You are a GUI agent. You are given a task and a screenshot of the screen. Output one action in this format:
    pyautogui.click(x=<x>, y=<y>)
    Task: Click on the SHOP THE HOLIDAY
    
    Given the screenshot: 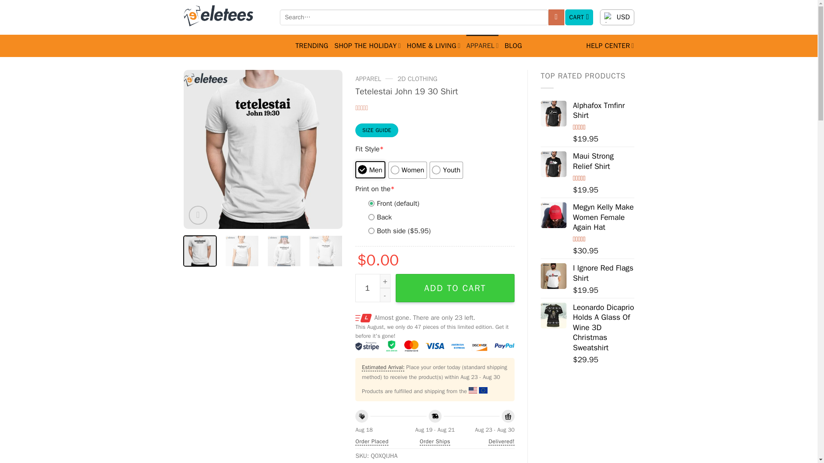 What is the action you would take?
    pyautogui.click(x=367, y=45)
    